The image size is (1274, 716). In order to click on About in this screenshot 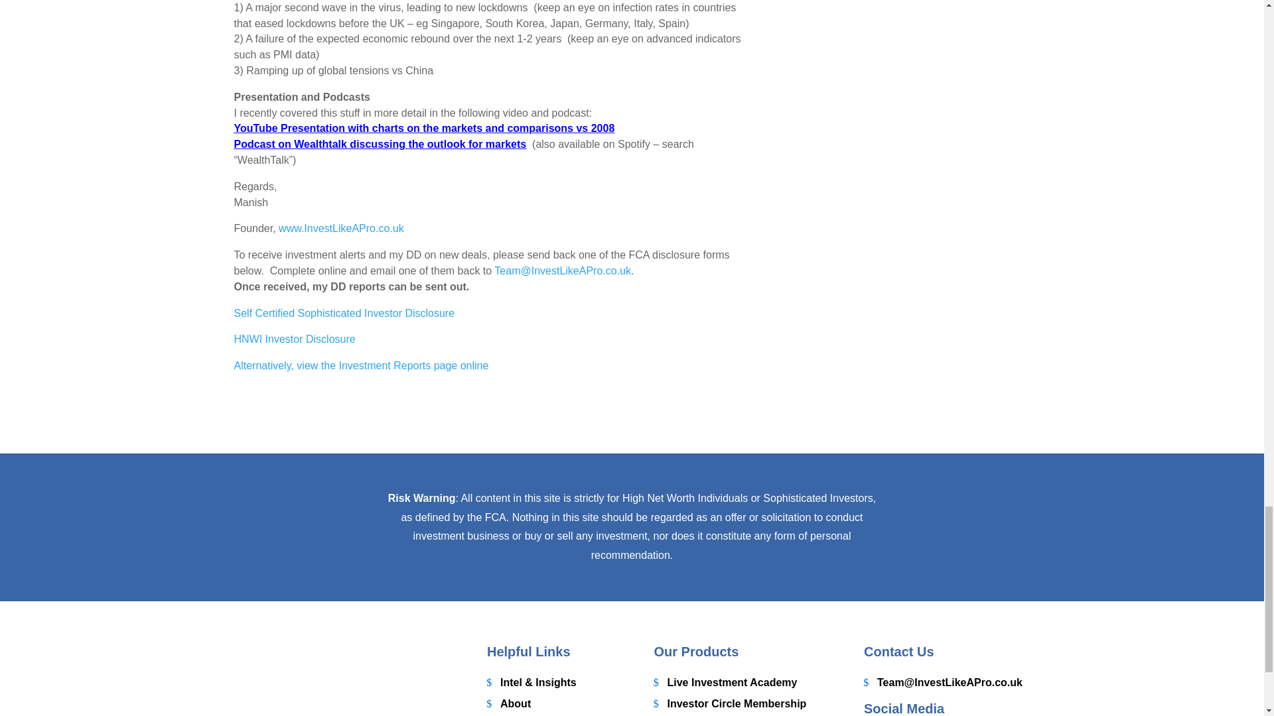, I will do `click(508, 701)`.